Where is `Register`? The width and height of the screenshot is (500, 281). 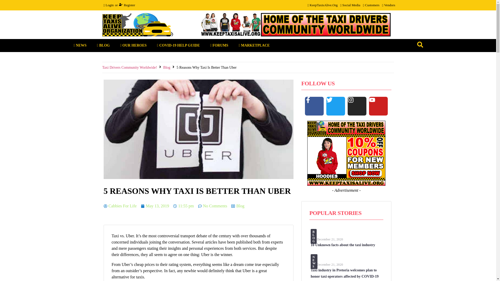 Register is located at coordinates (127, 5).